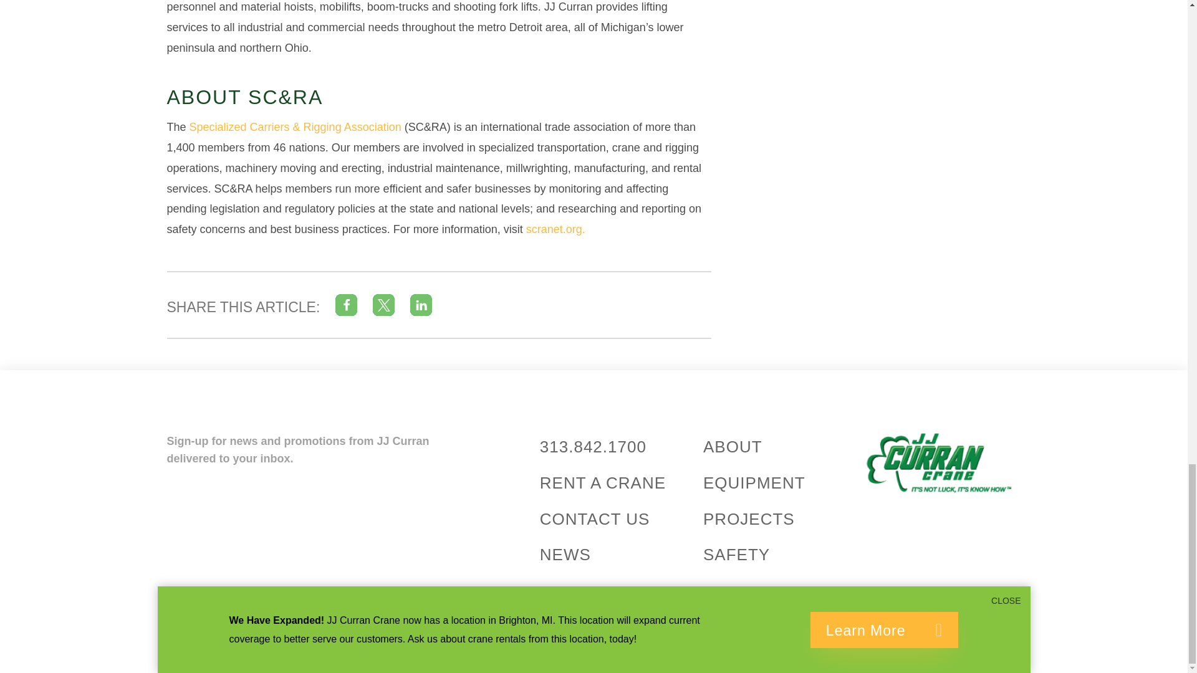 This screenshot has width=1197, height=673. I want to click on EQUIPMENT, so click(754, 482).